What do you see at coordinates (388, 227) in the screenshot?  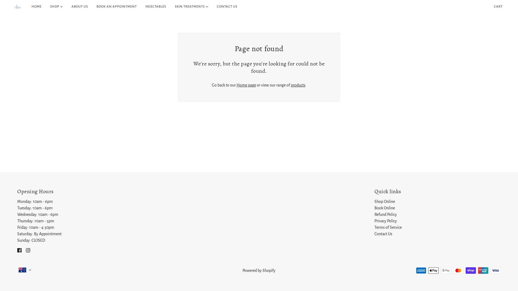 I see `Terms of Service` at bounding box center [388, 227].